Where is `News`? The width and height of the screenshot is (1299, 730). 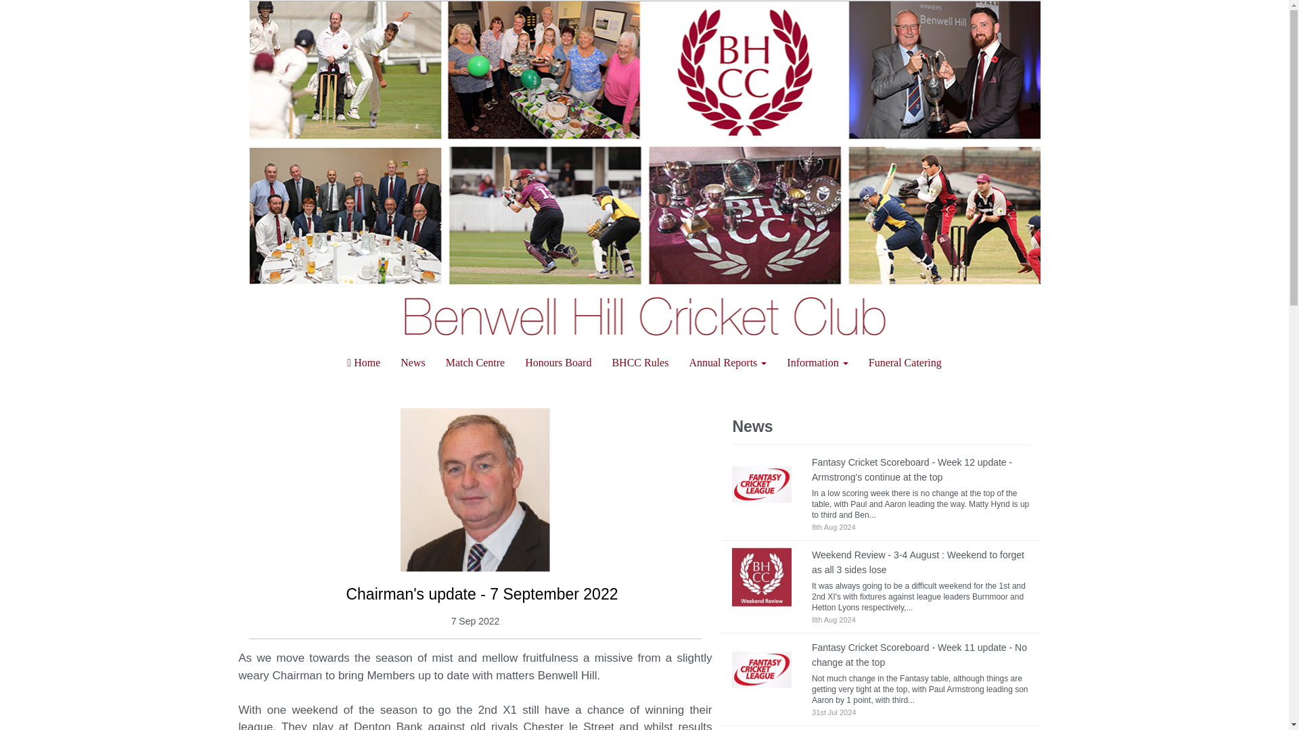 News is located at coordinates (413, 362).